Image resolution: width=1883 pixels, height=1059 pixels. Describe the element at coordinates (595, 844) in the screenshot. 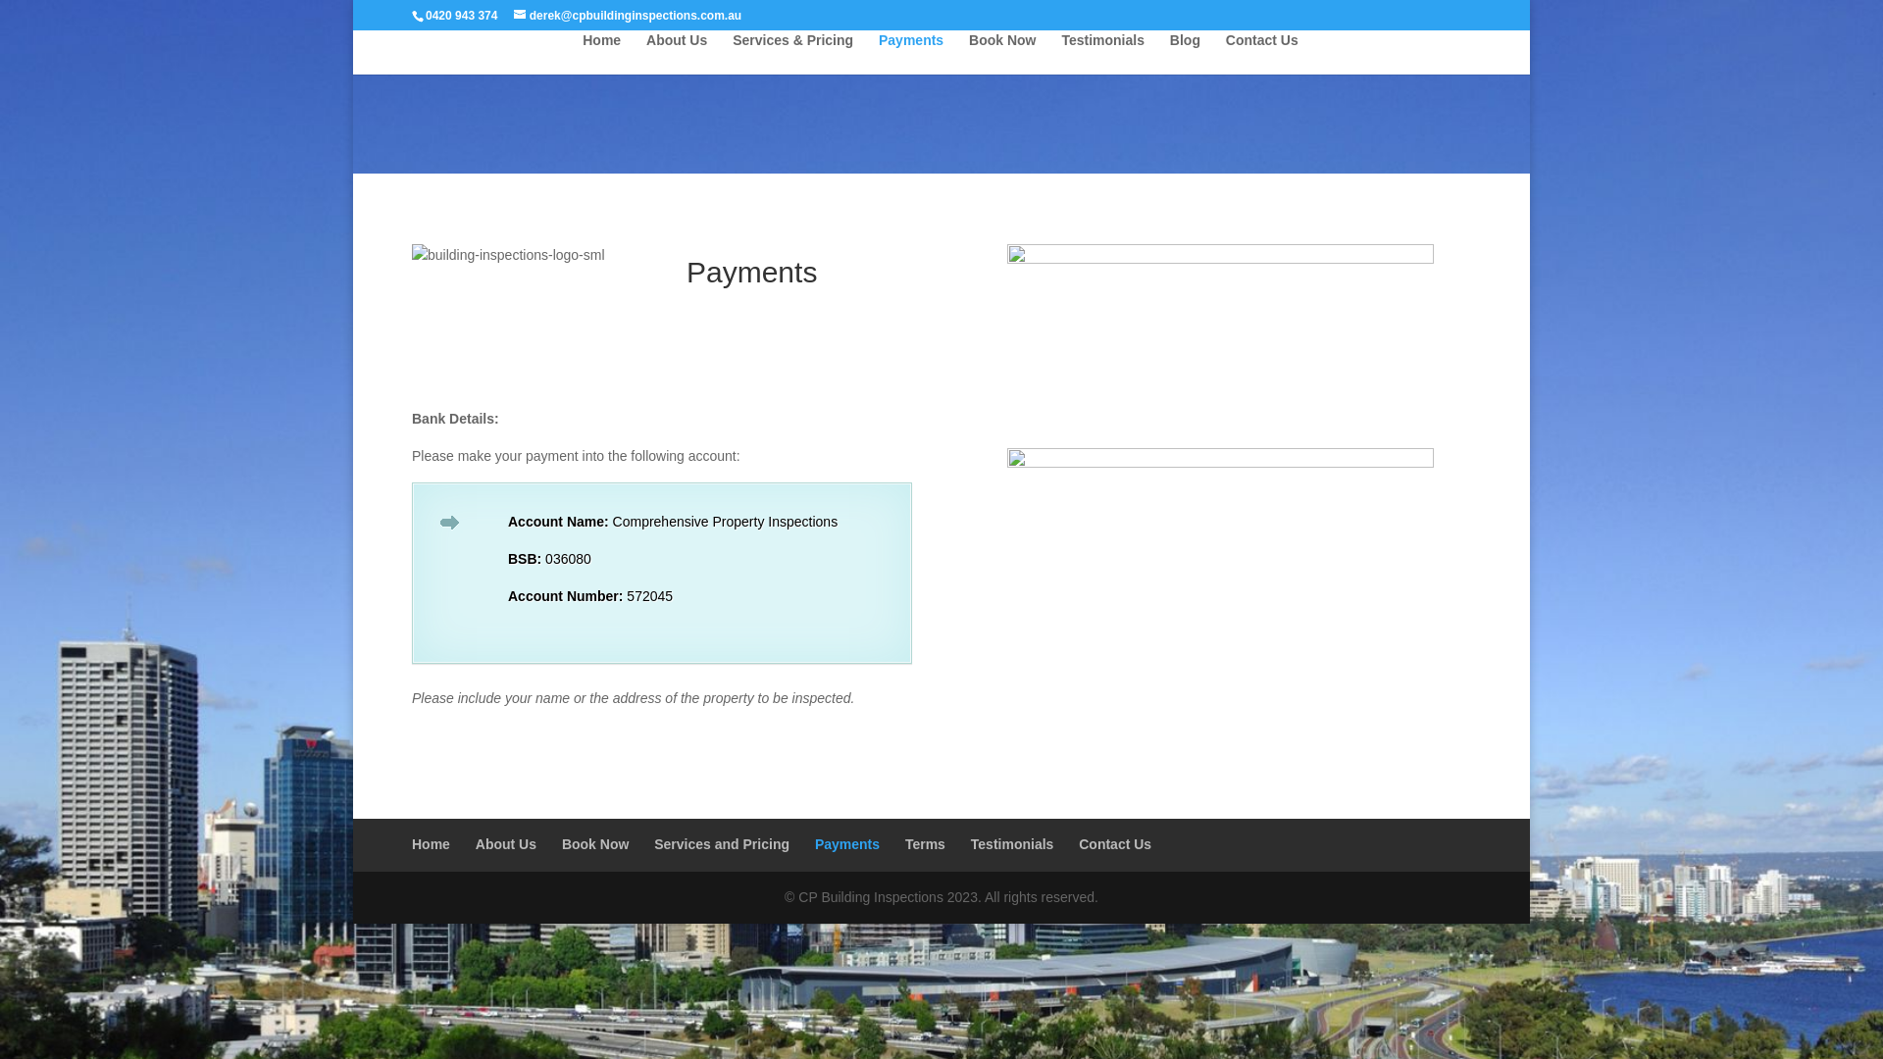

I see `Book Now` at that location.